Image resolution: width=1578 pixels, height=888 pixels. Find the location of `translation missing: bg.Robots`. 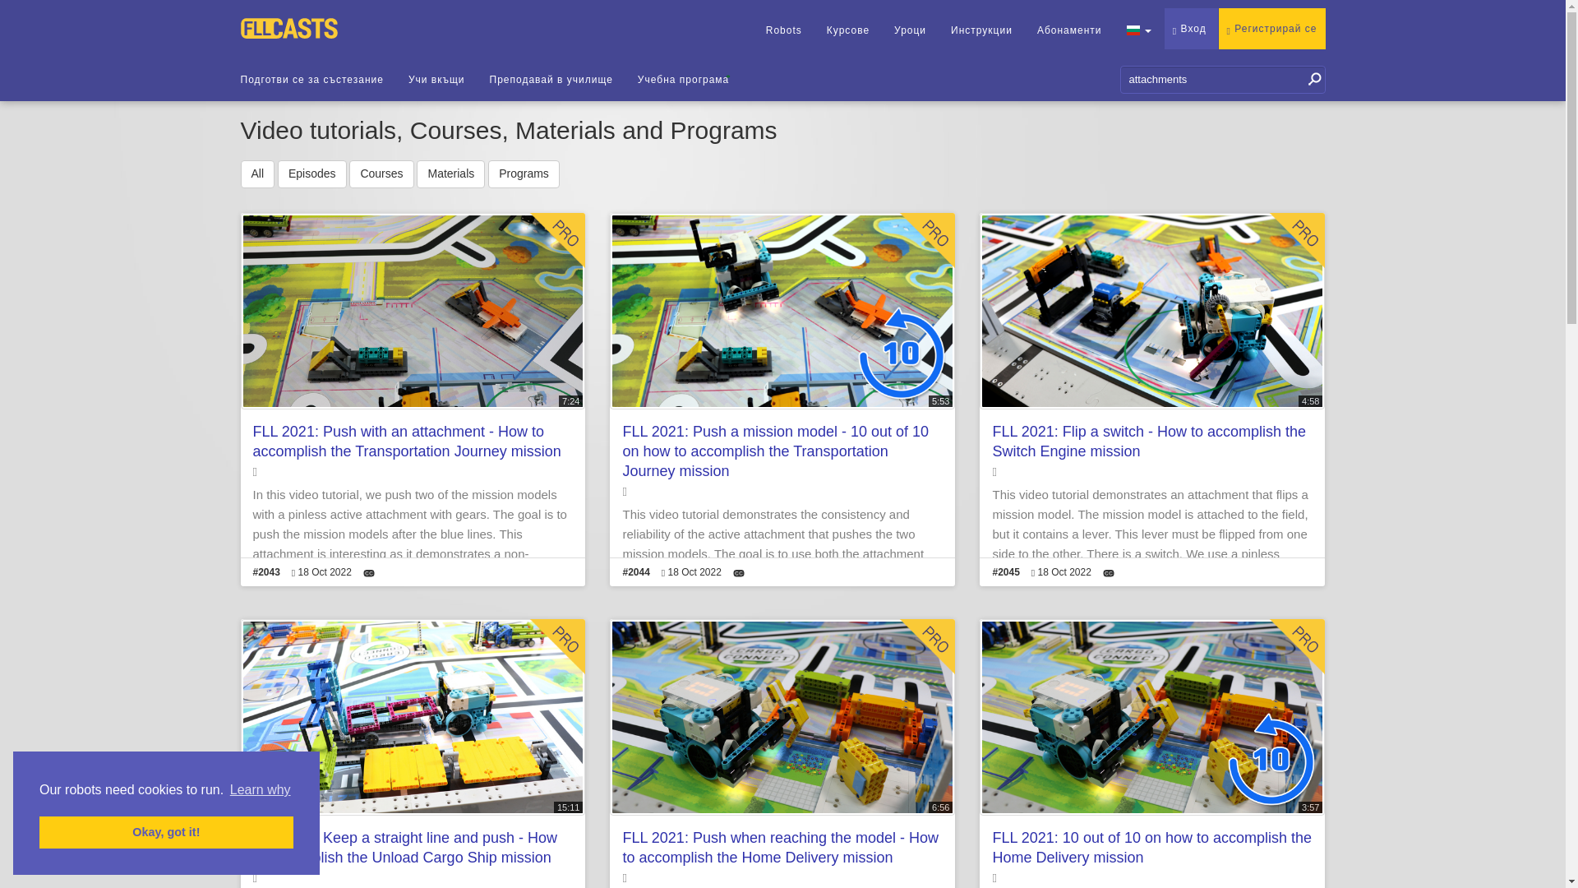

translation missing: bg.Robots is located at coordinates (783, 30).